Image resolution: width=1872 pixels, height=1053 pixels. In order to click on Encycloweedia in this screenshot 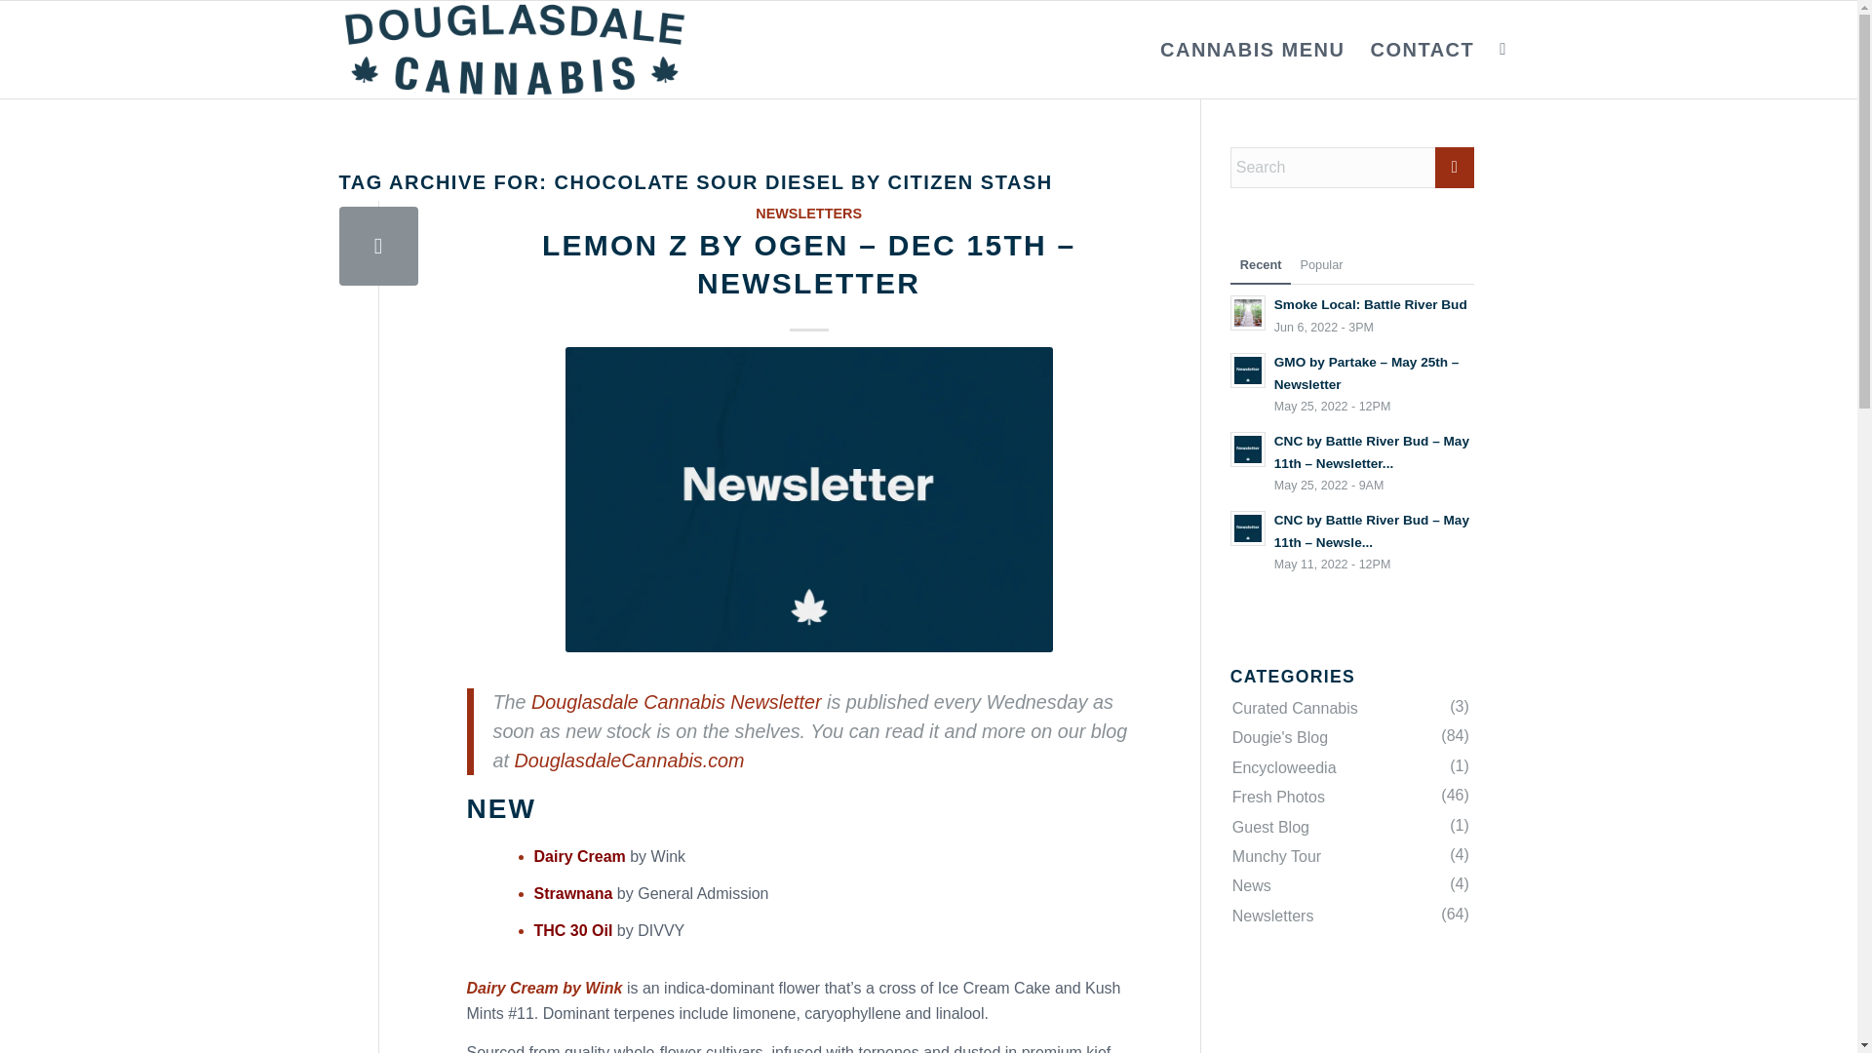, I will do `click(1349, 768)`.